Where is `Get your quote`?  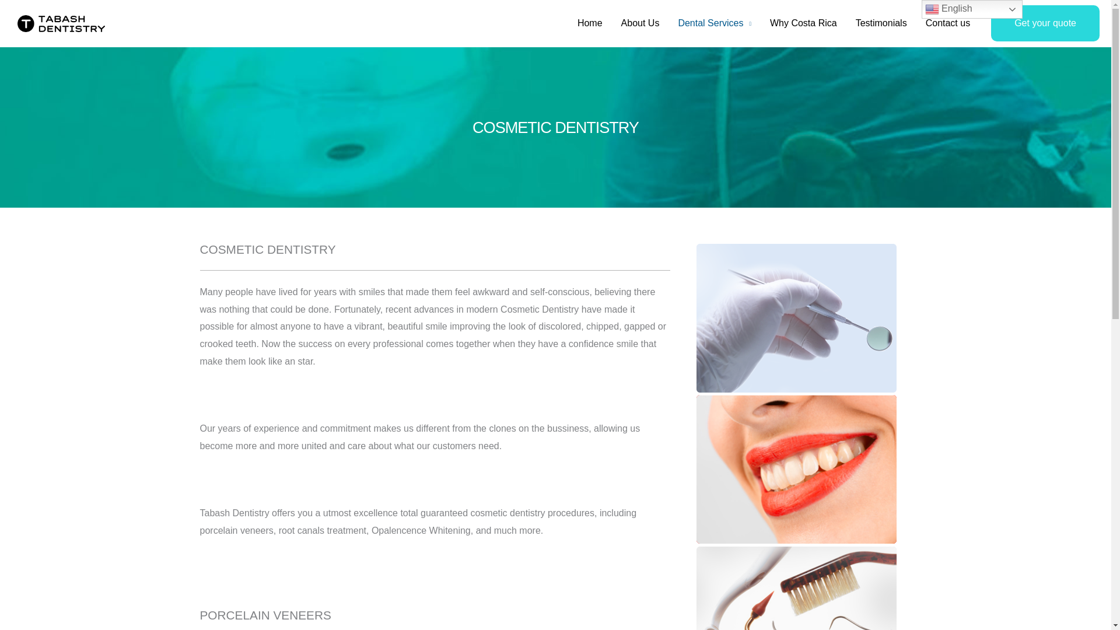
Get your quote is located at coordinates (1045, 23).